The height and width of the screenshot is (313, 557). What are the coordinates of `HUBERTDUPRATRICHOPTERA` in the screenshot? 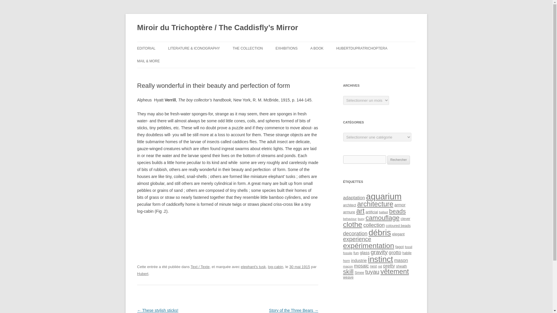 It's located at (361, 48).